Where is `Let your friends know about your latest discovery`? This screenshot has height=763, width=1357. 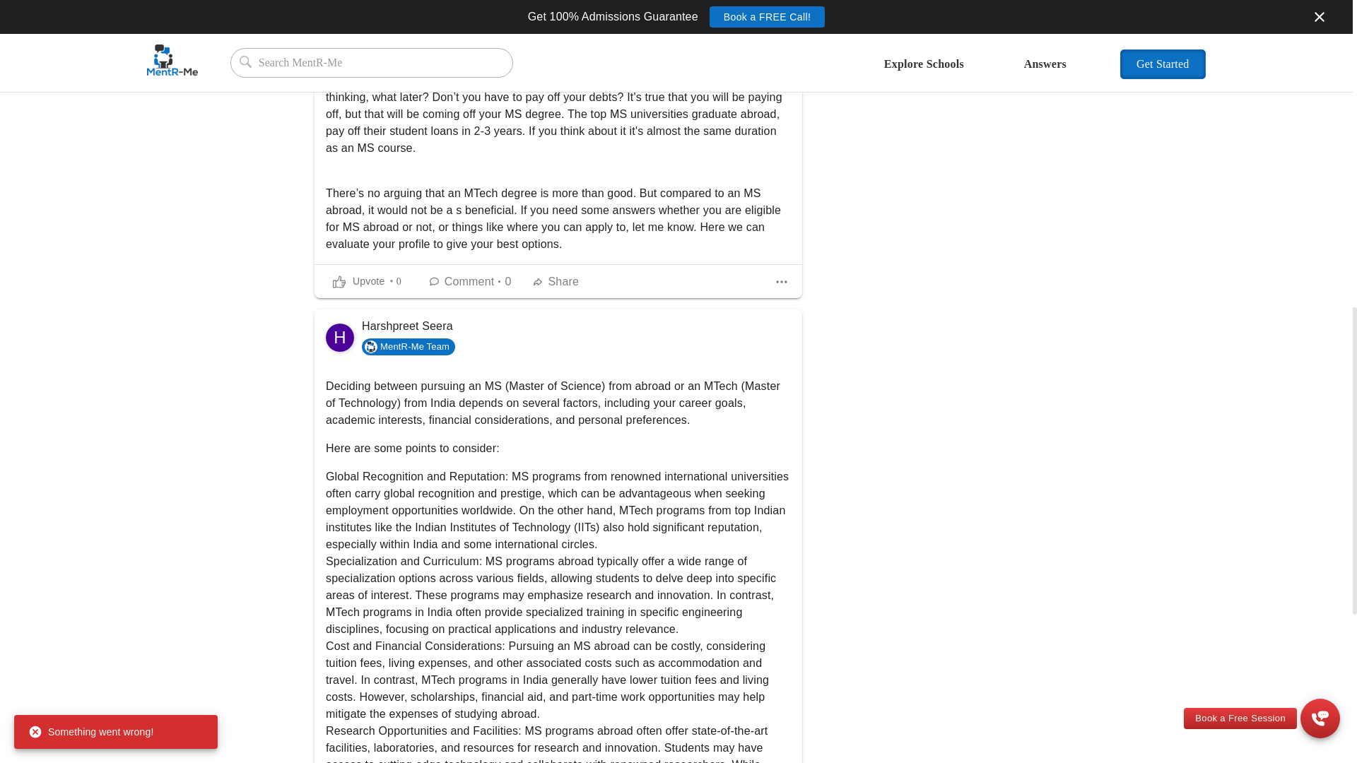 Let your friends know about your latest discovery is located at coordinates (557, 281).